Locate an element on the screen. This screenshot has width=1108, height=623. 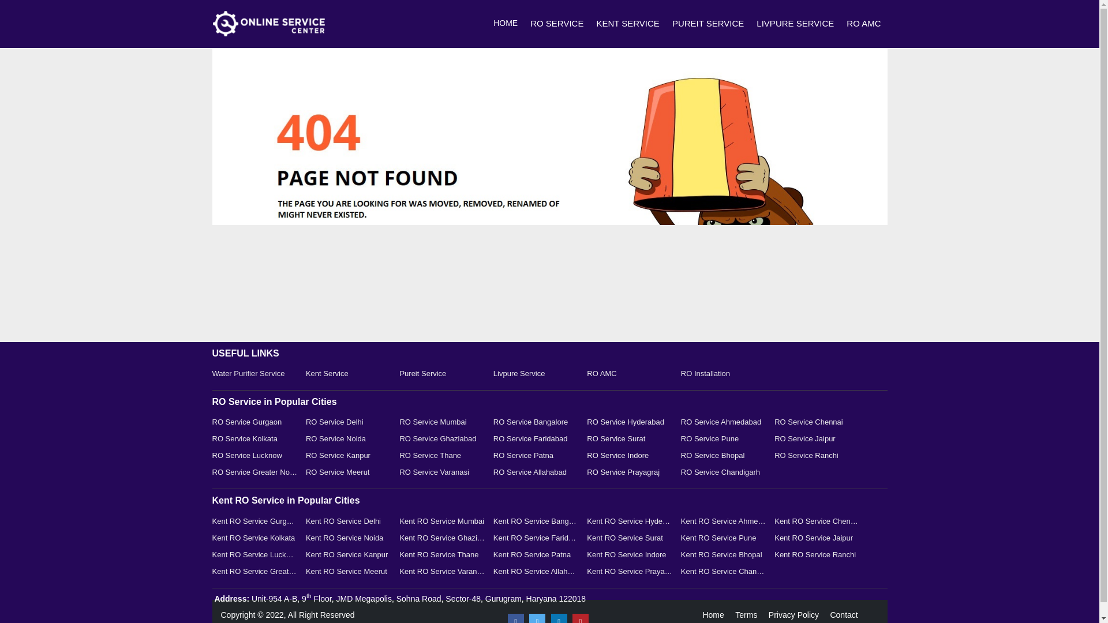
RO Service Pune is located at coordinates (724, 438).